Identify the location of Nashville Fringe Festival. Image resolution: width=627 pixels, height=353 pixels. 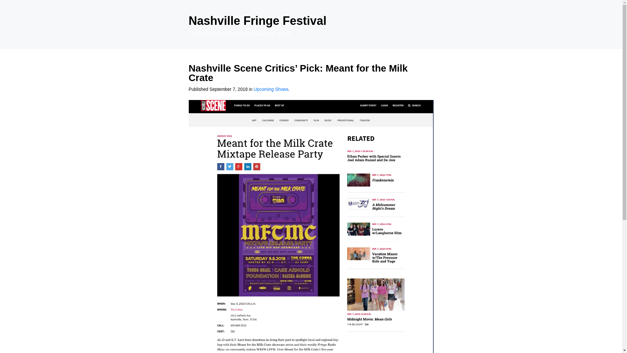
(257, 21).